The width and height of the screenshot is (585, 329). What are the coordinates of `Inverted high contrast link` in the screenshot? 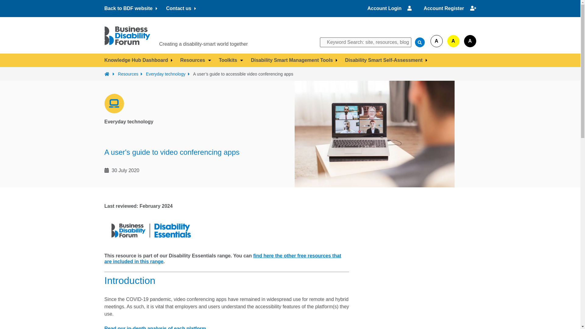 It's located at (470, 41).